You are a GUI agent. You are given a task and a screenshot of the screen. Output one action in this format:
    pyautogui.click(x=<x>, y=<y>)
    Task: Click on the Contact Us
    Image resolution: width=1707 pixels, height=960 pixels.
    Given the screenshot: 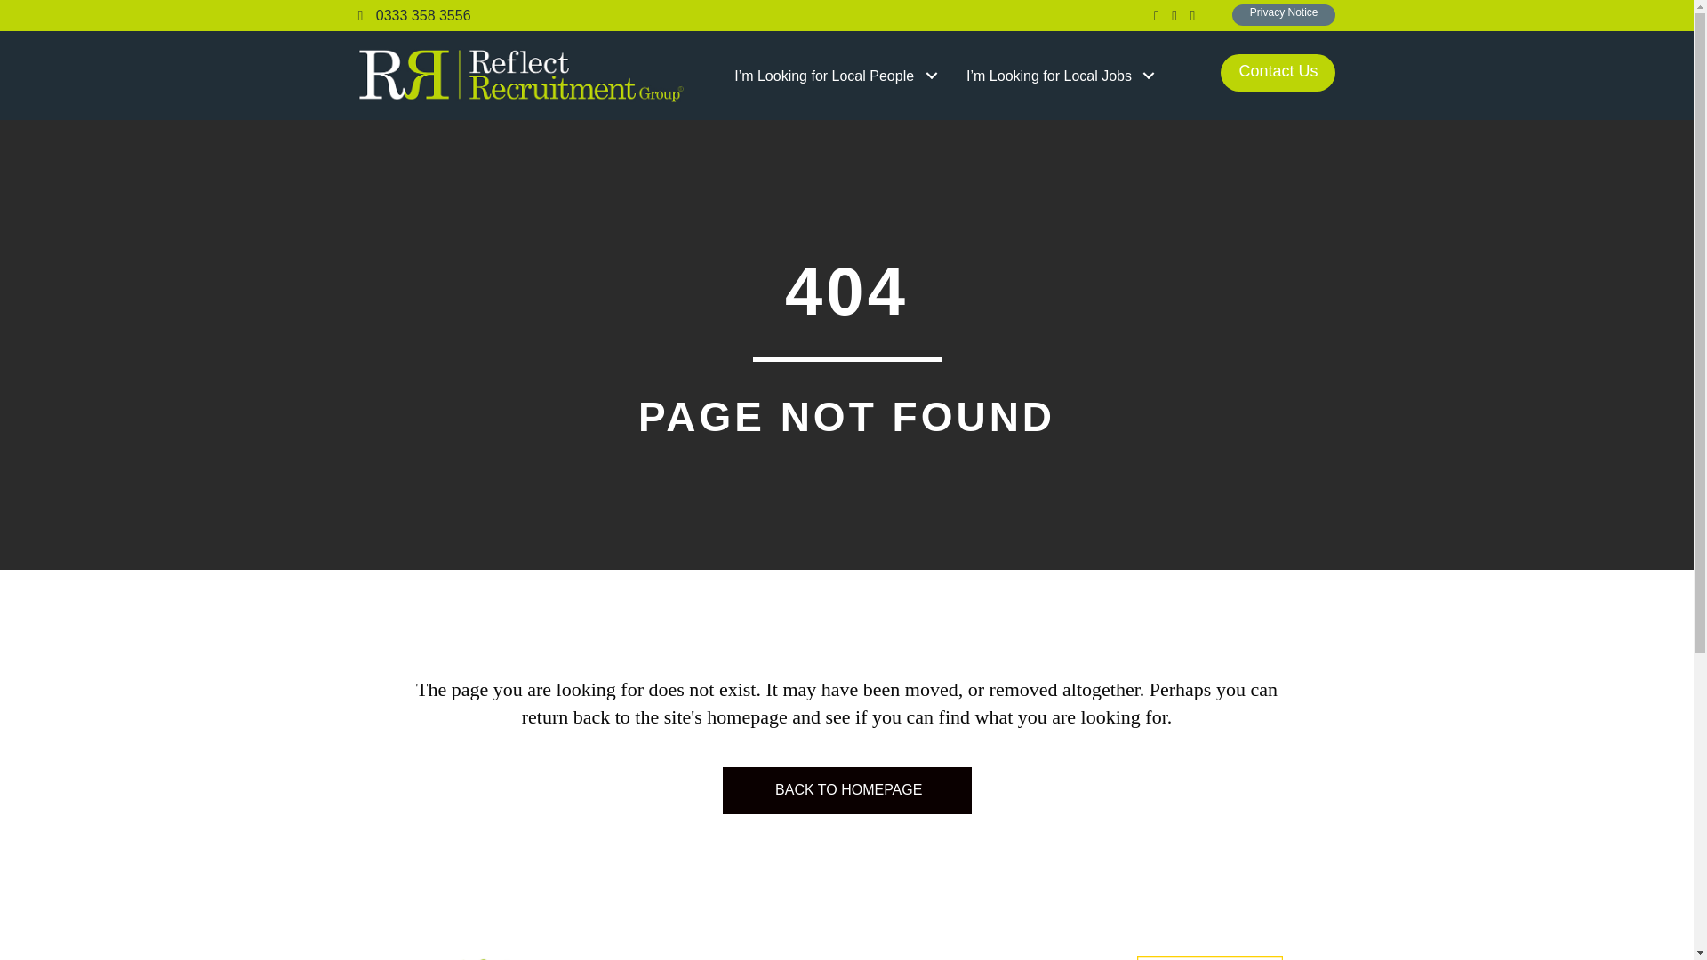 What is the action you would take?
    pyautogui.click(x=1277, y=72)
    